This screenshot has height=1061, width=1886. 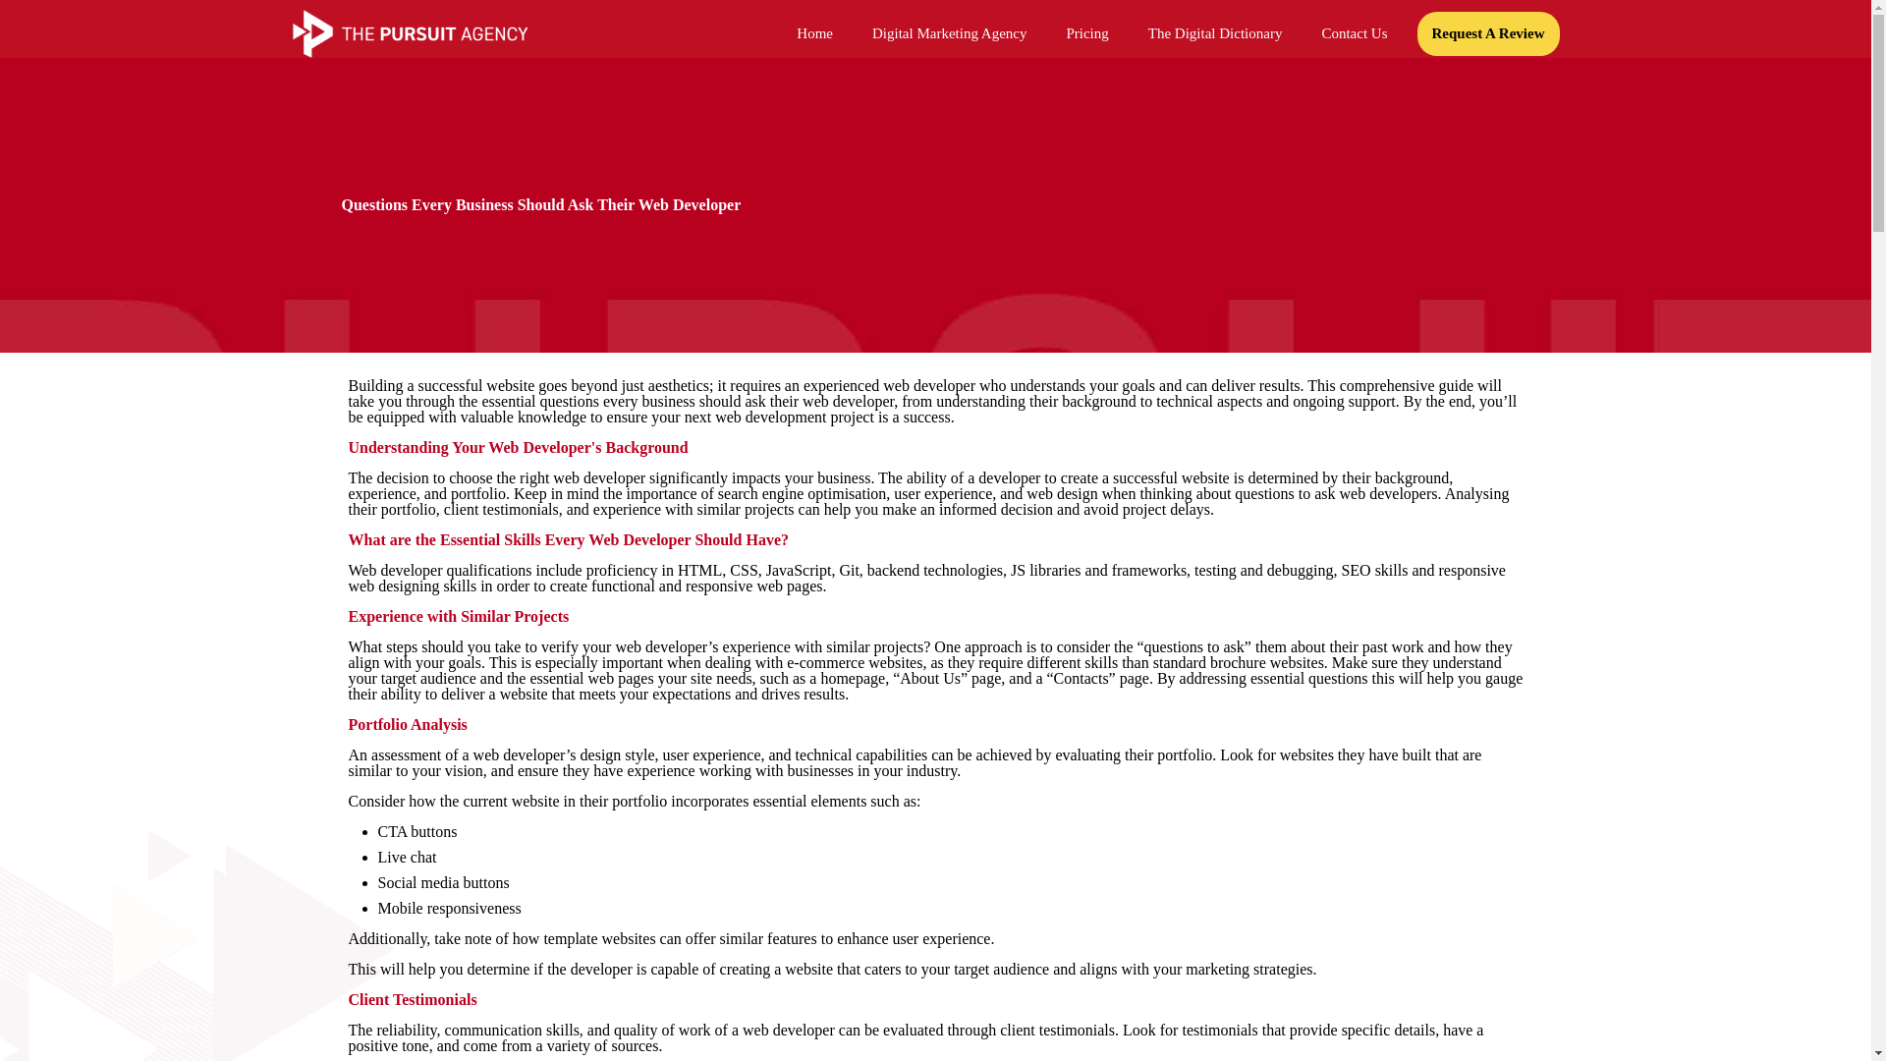 I want to click on The Digital Dictionary, so click(x=1215, y=33).